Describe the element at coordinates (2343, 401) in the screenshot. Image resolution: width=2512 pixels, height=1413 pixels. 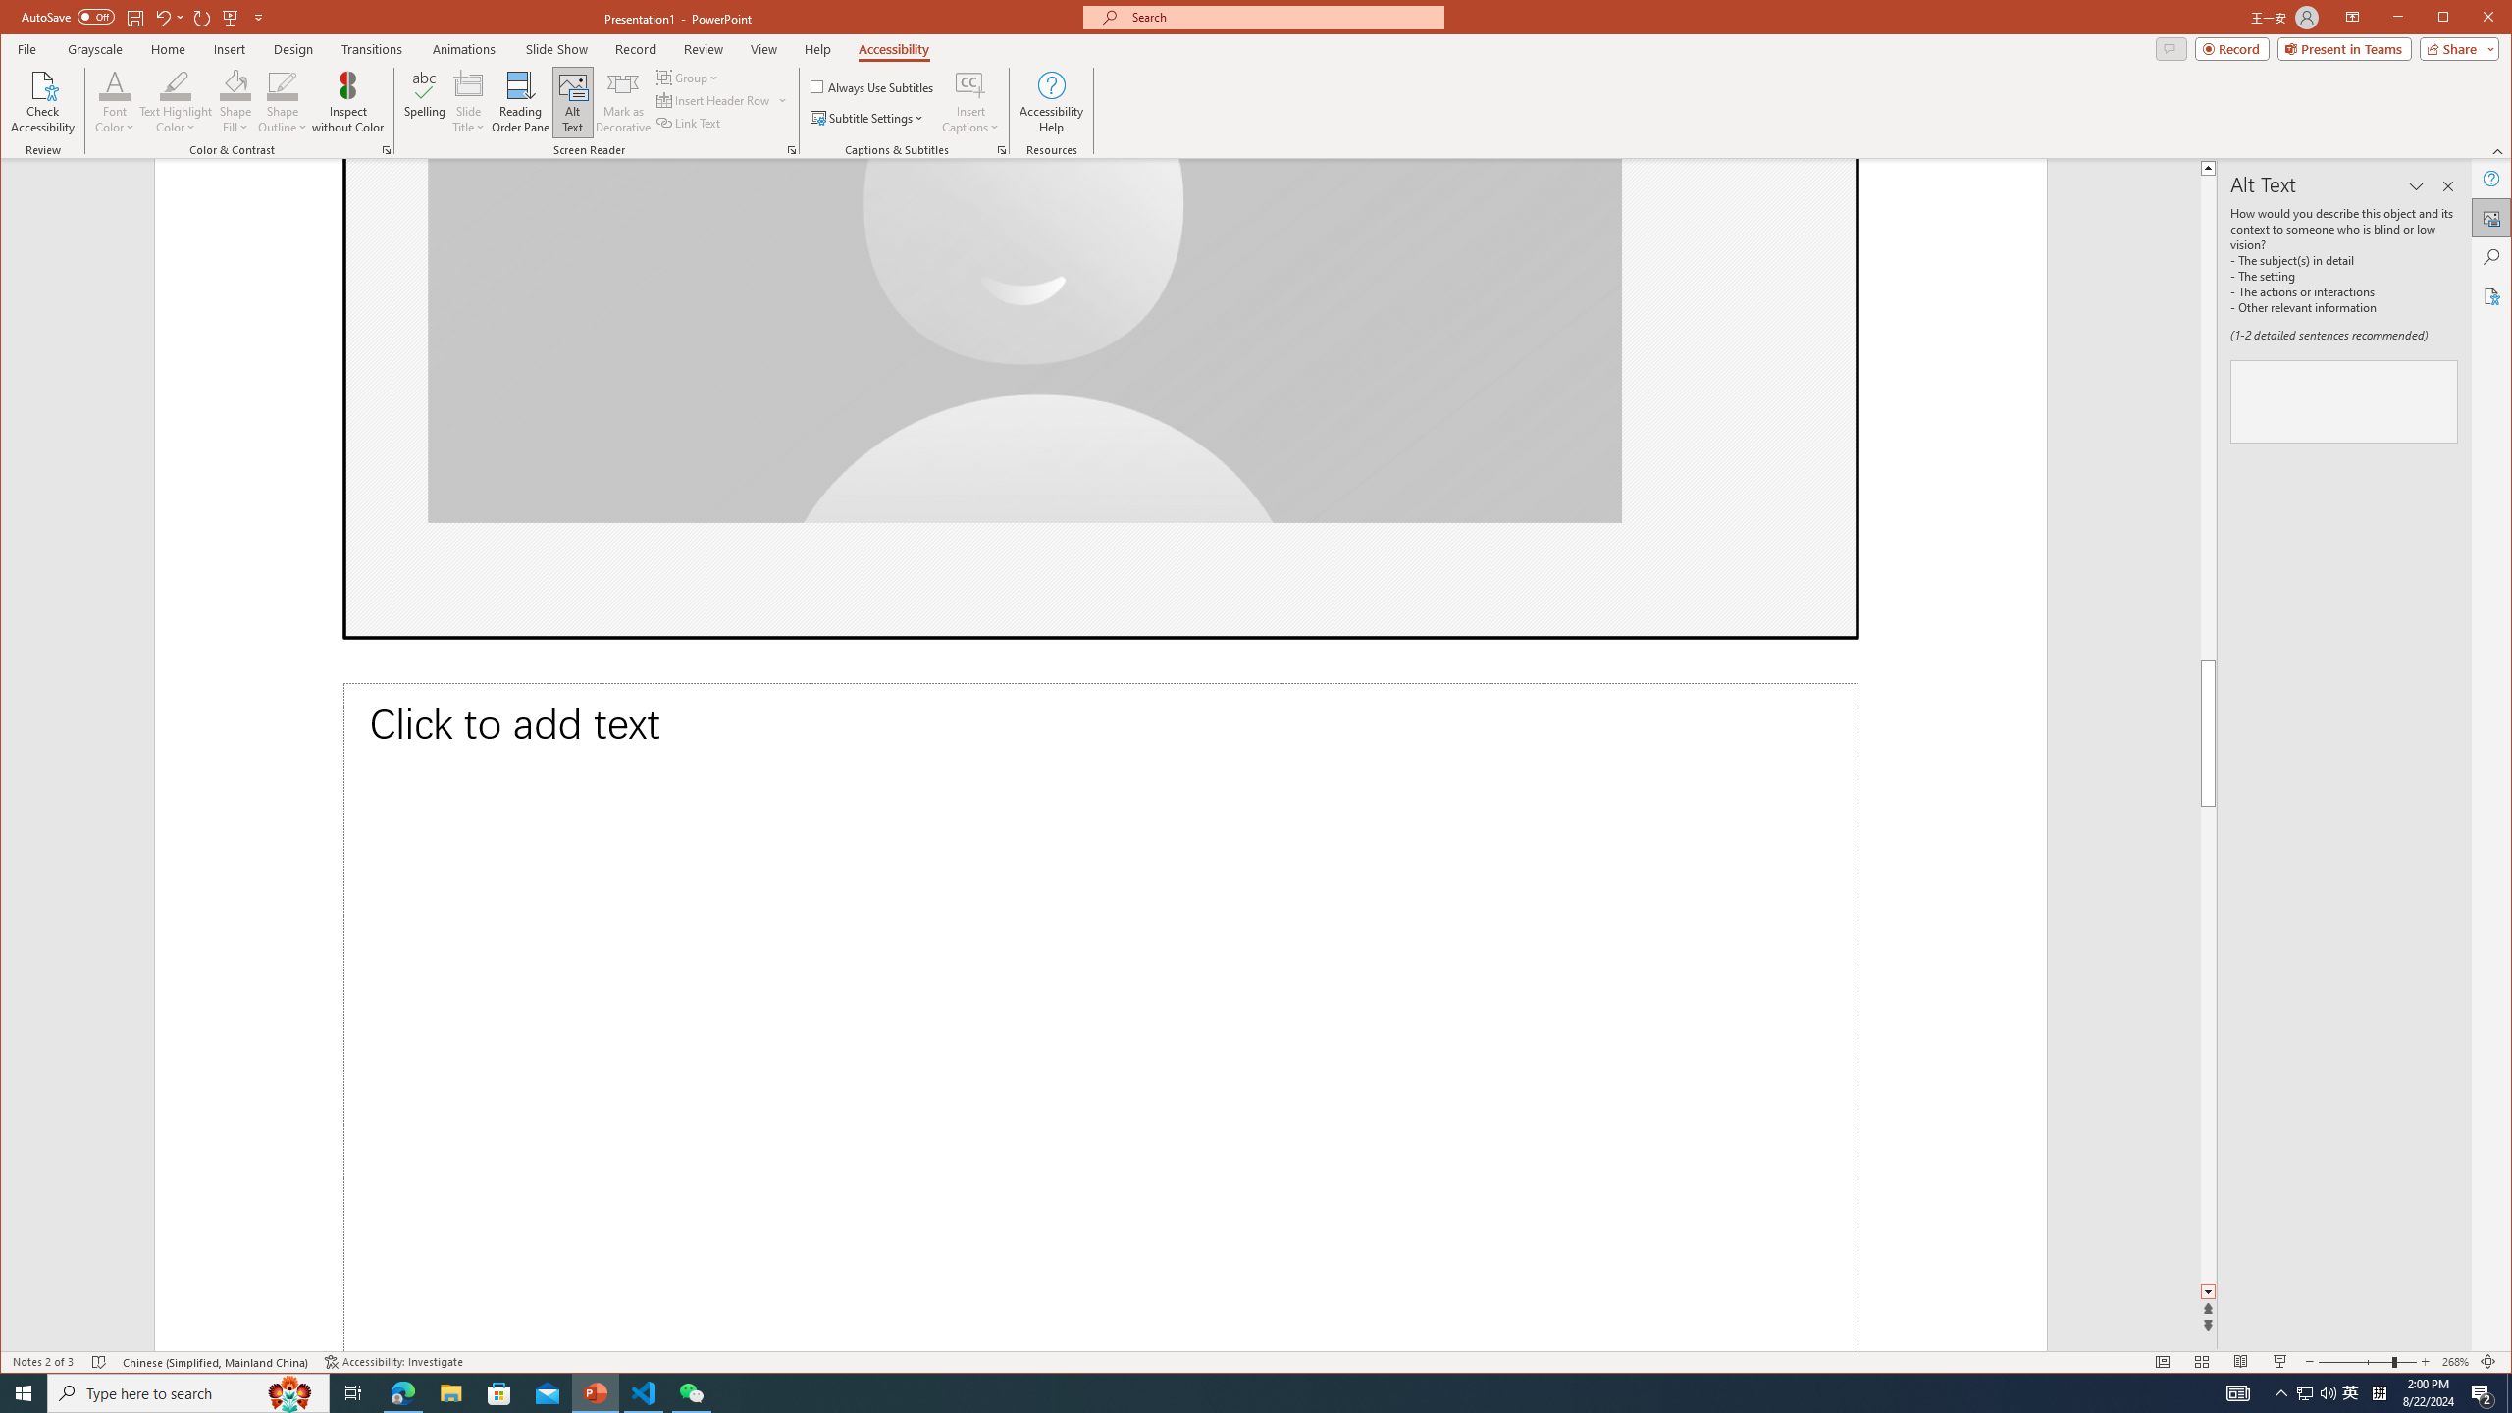
I see `Description` at that location.